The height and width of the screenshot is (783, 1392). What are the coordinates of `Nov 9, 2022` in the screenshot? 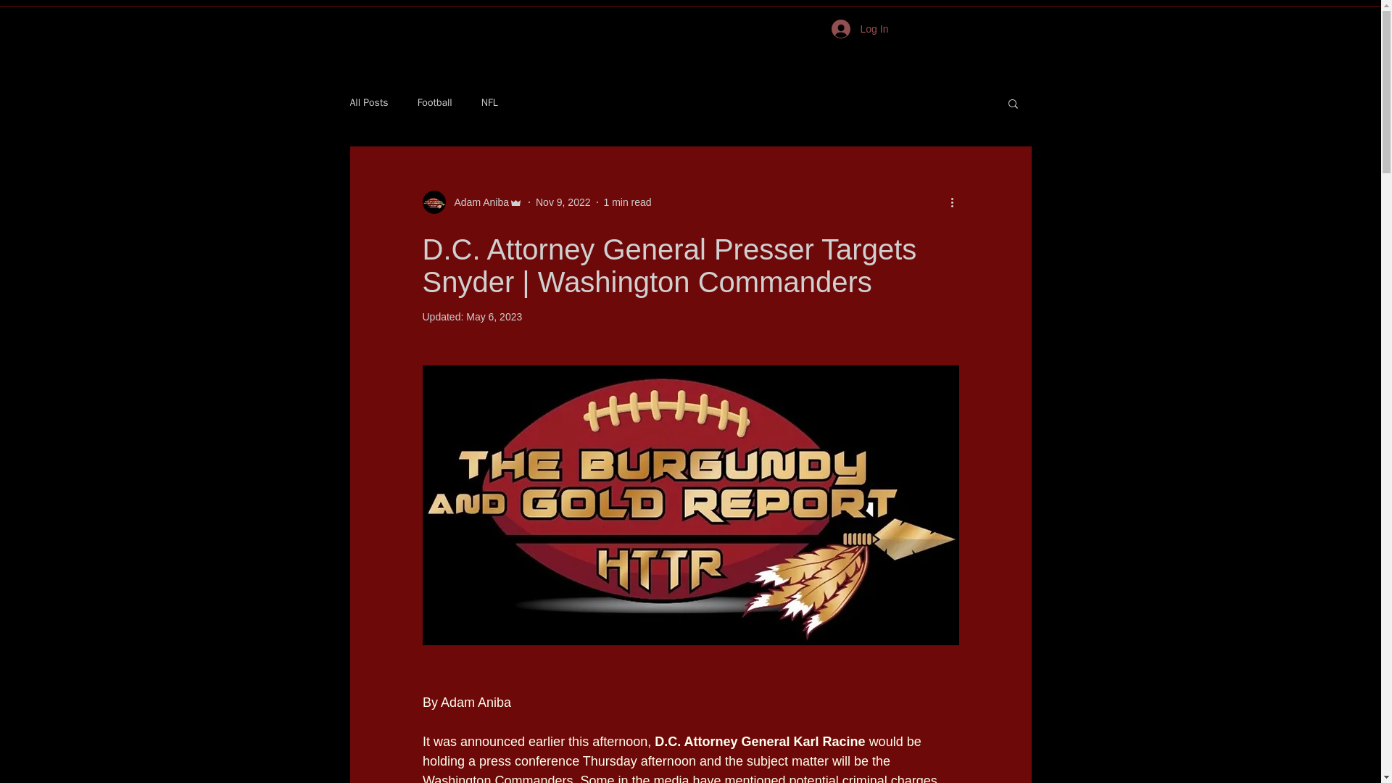 It's located at (563, 202).